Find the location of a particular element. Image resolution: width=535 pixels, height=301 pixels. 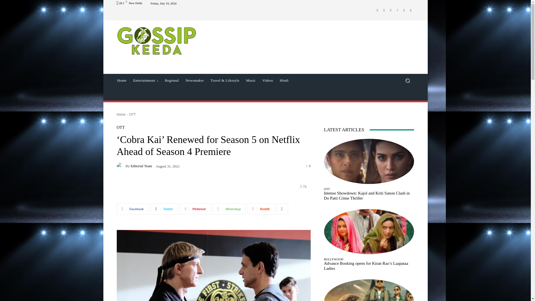

Twitter is located at coordinates (391, 10).